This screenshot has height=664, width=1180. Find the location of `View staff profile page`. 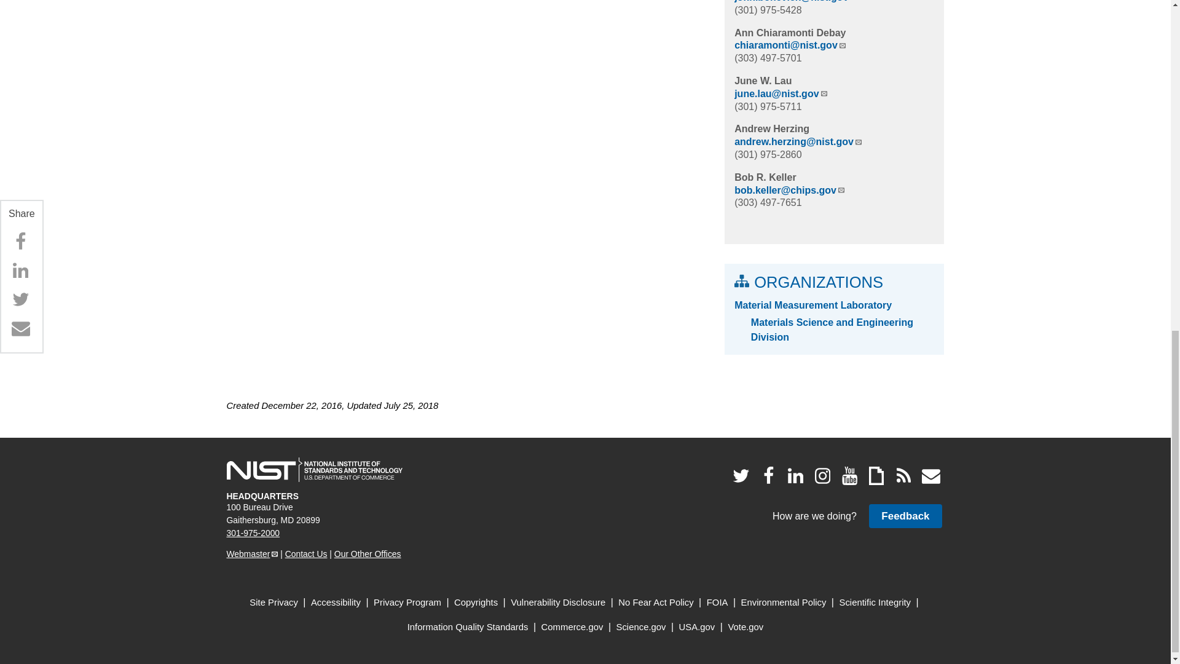

View staff profile page is located at coordinates (765, 177).